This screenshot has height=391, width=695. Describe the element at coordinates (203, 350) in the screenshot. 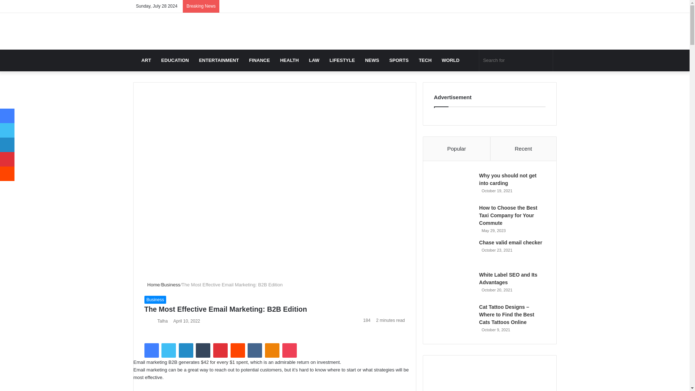

I see `Tumblr` at that location.